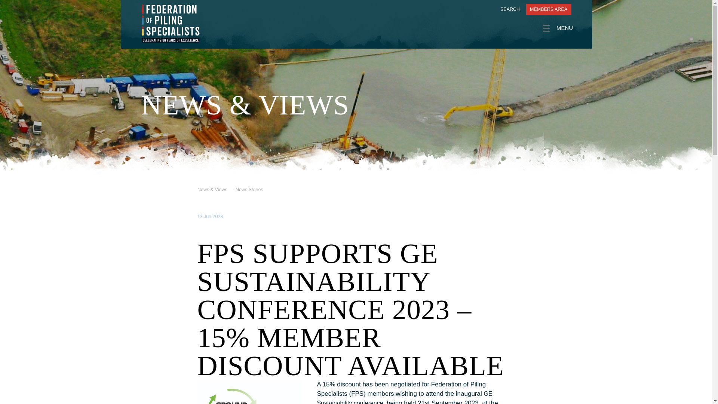 The width and height of the screenshot is (718, 404). Describe the element at coordinates (171, 23) in the screenshot. I see `FPS - Celebrating 60 years of excellence` at that location.